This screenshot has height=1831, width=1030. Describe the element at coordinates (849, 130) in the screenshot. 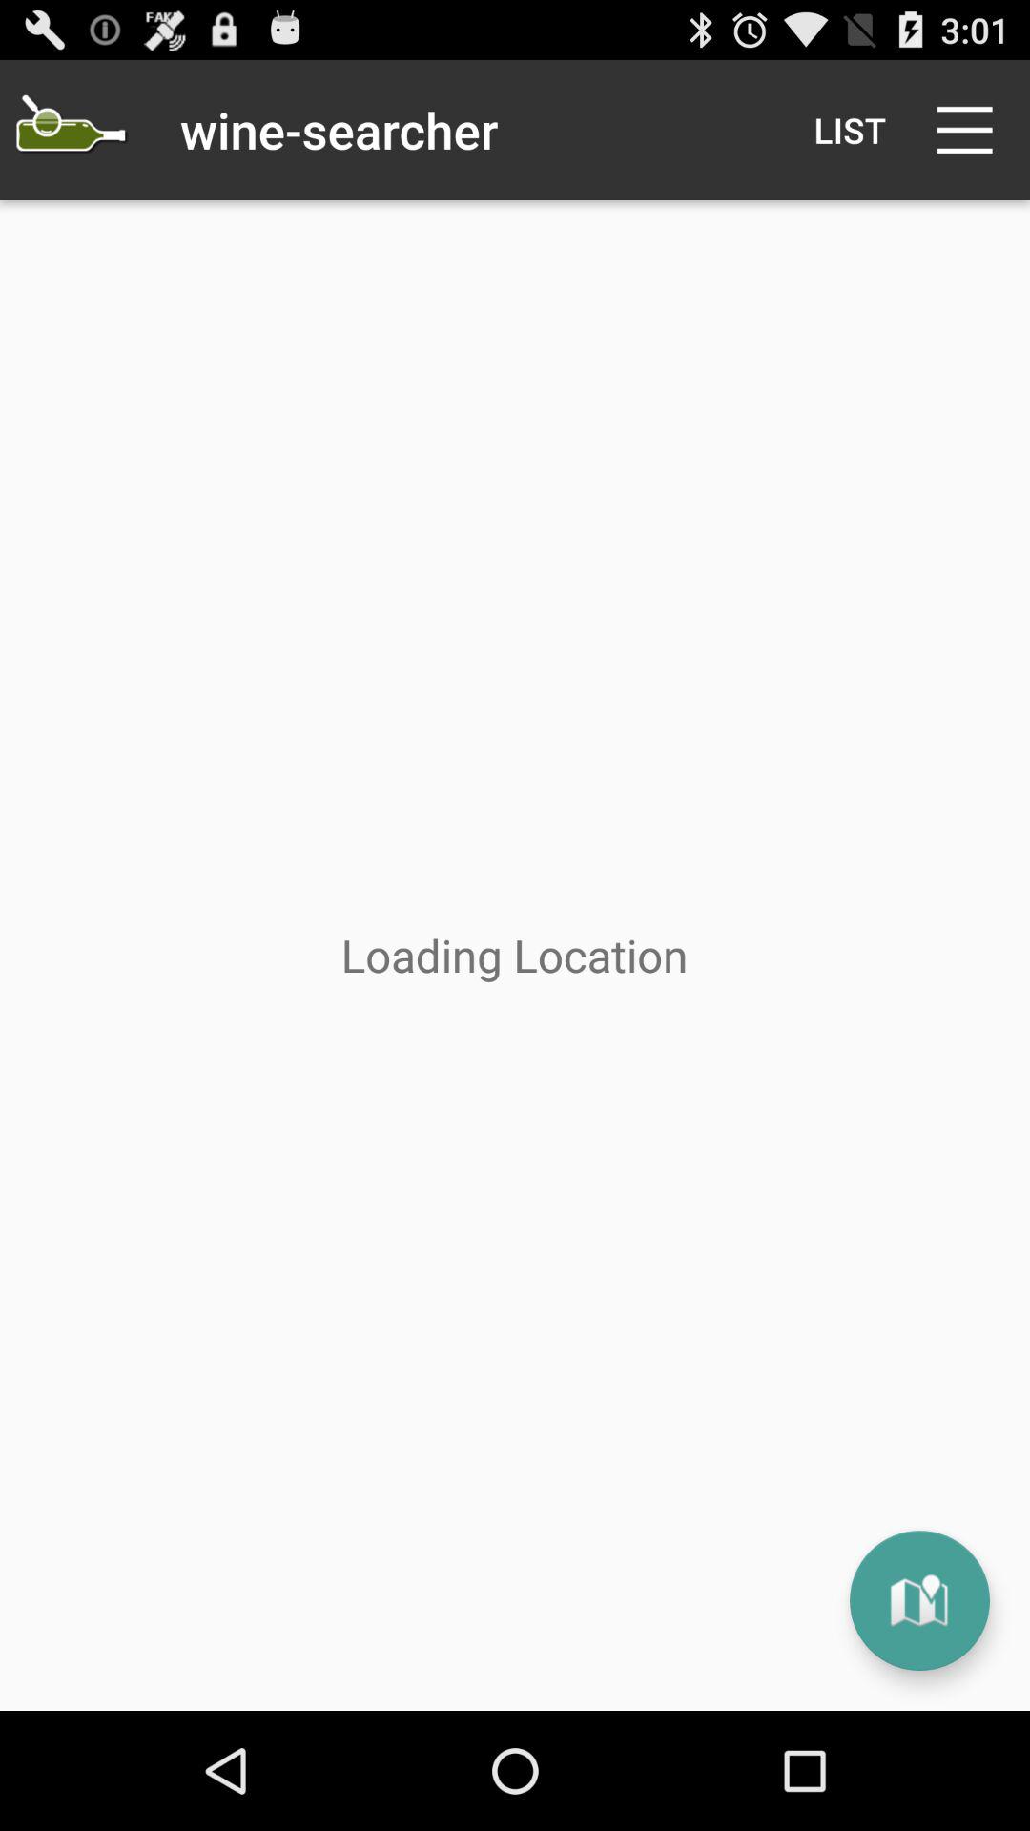

I see `tap the list item` at that location.